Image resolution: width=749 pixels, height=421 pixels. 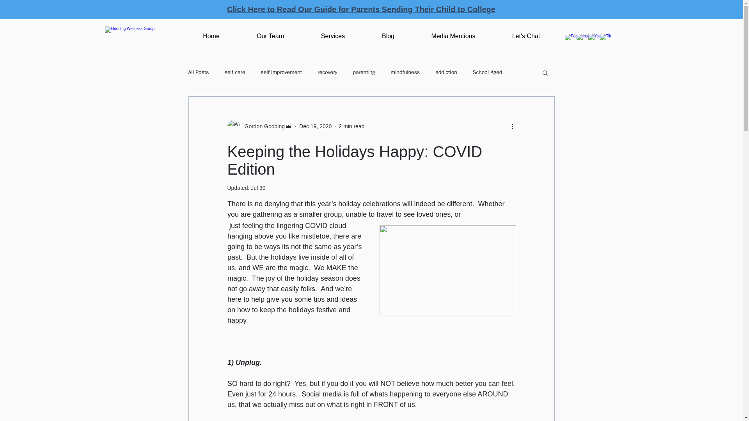 I want to click on Blog, so click(x=388, y=36).